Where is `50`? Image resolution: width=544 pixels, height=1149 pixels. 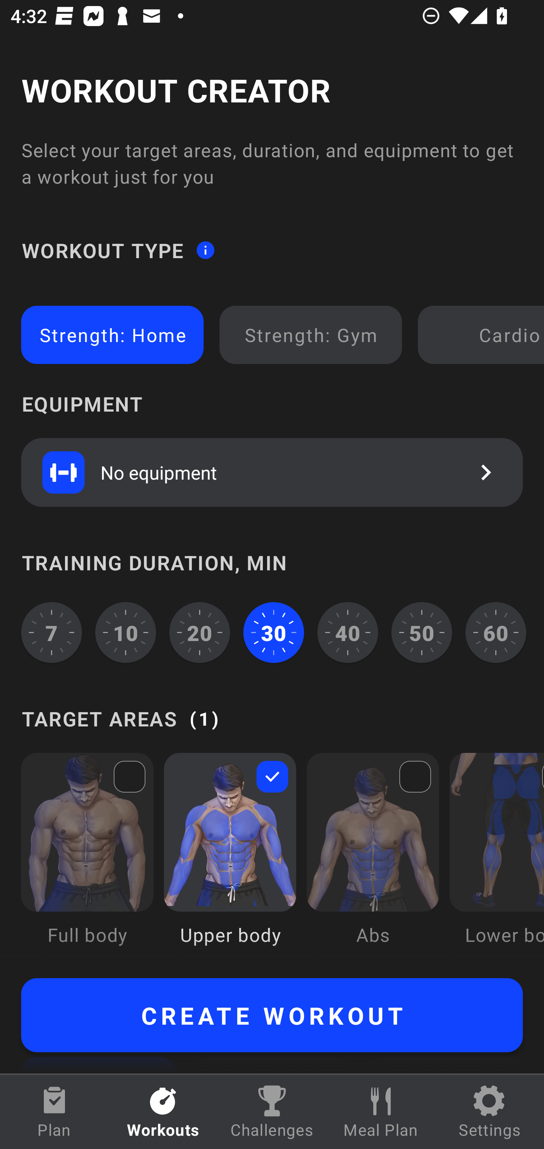
50 is located at coordinates (422, 632).